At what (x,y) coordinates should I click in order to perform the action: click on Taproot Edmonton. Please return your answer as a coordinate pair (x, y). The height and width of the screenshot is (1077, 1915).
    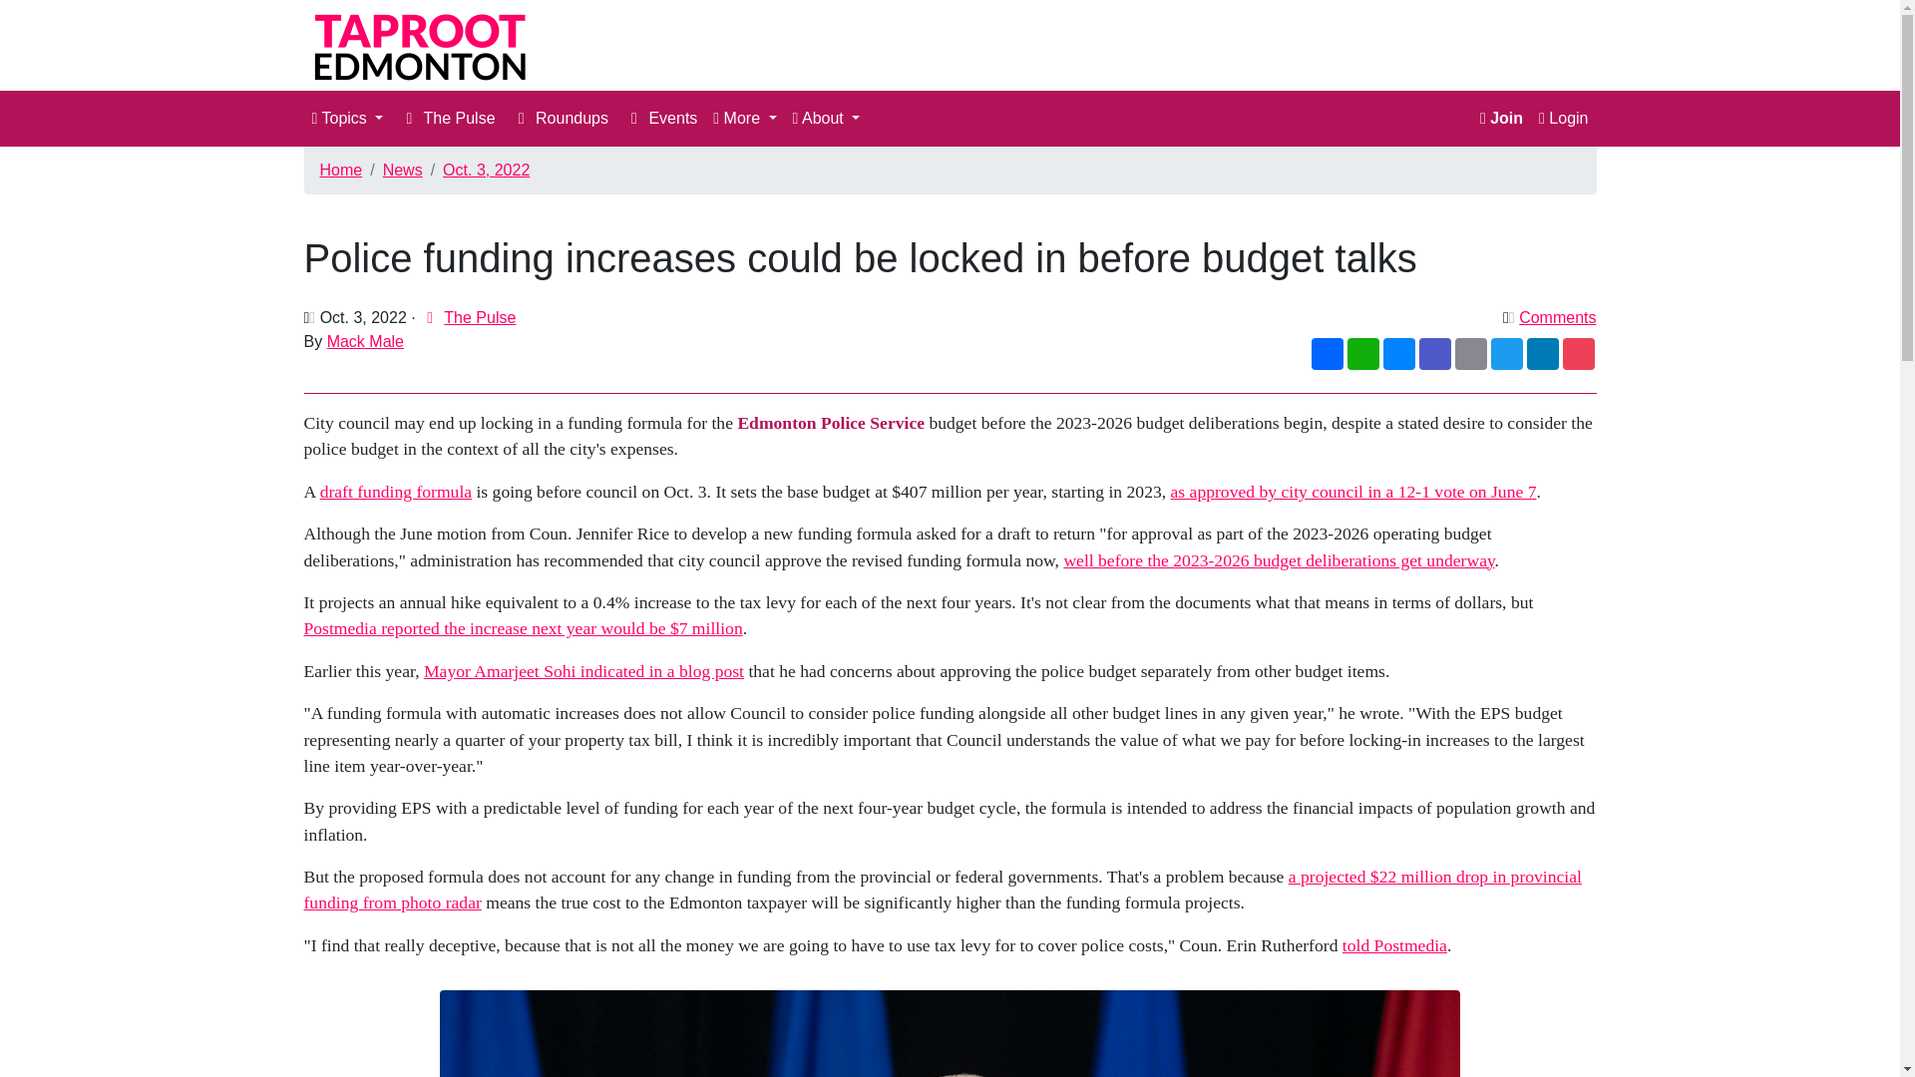
    Looking at the image, I should click on (427, 45).